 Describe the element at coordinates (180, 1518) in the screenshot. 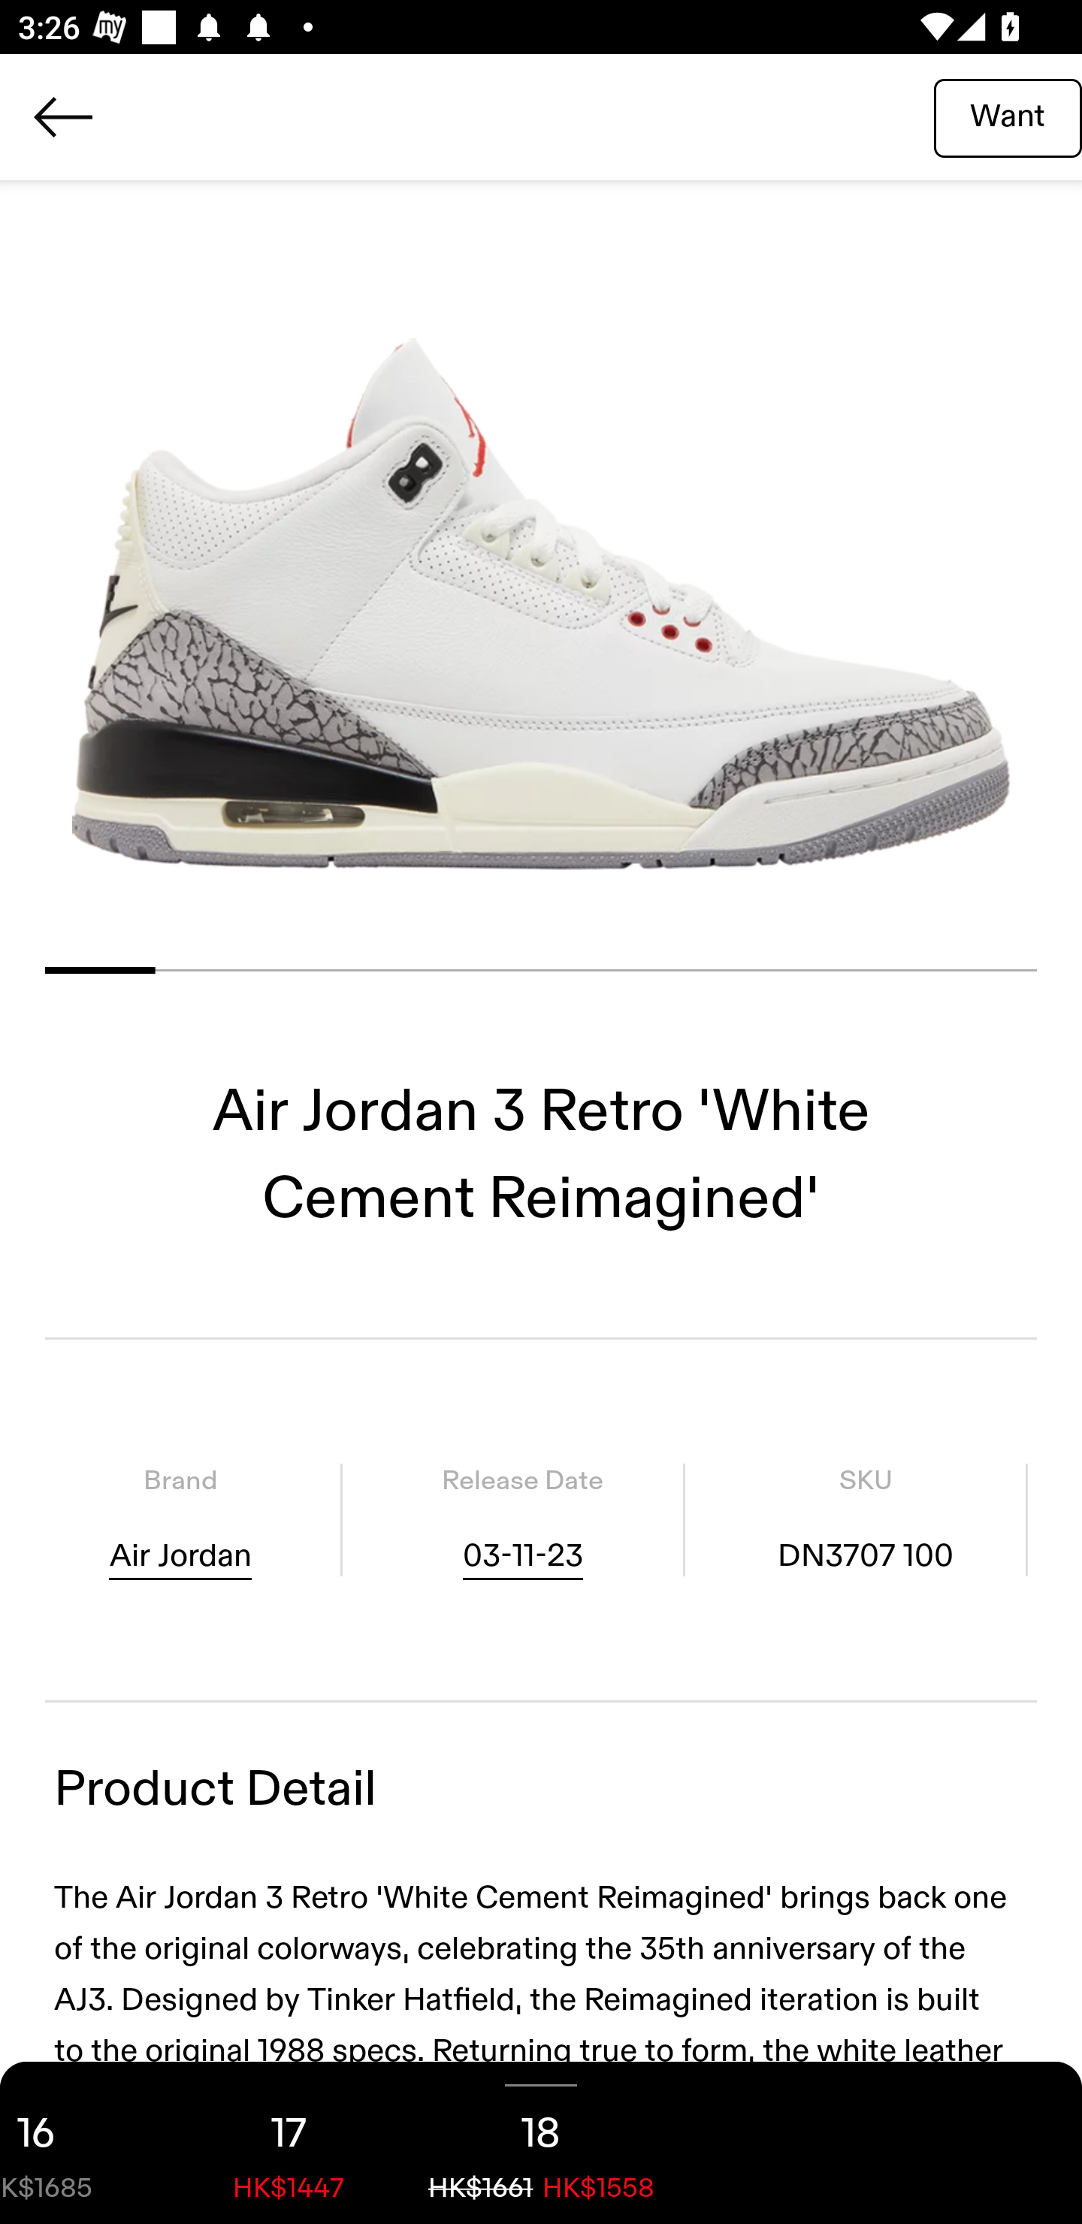

I see `Brand Air Jordan` at that location.